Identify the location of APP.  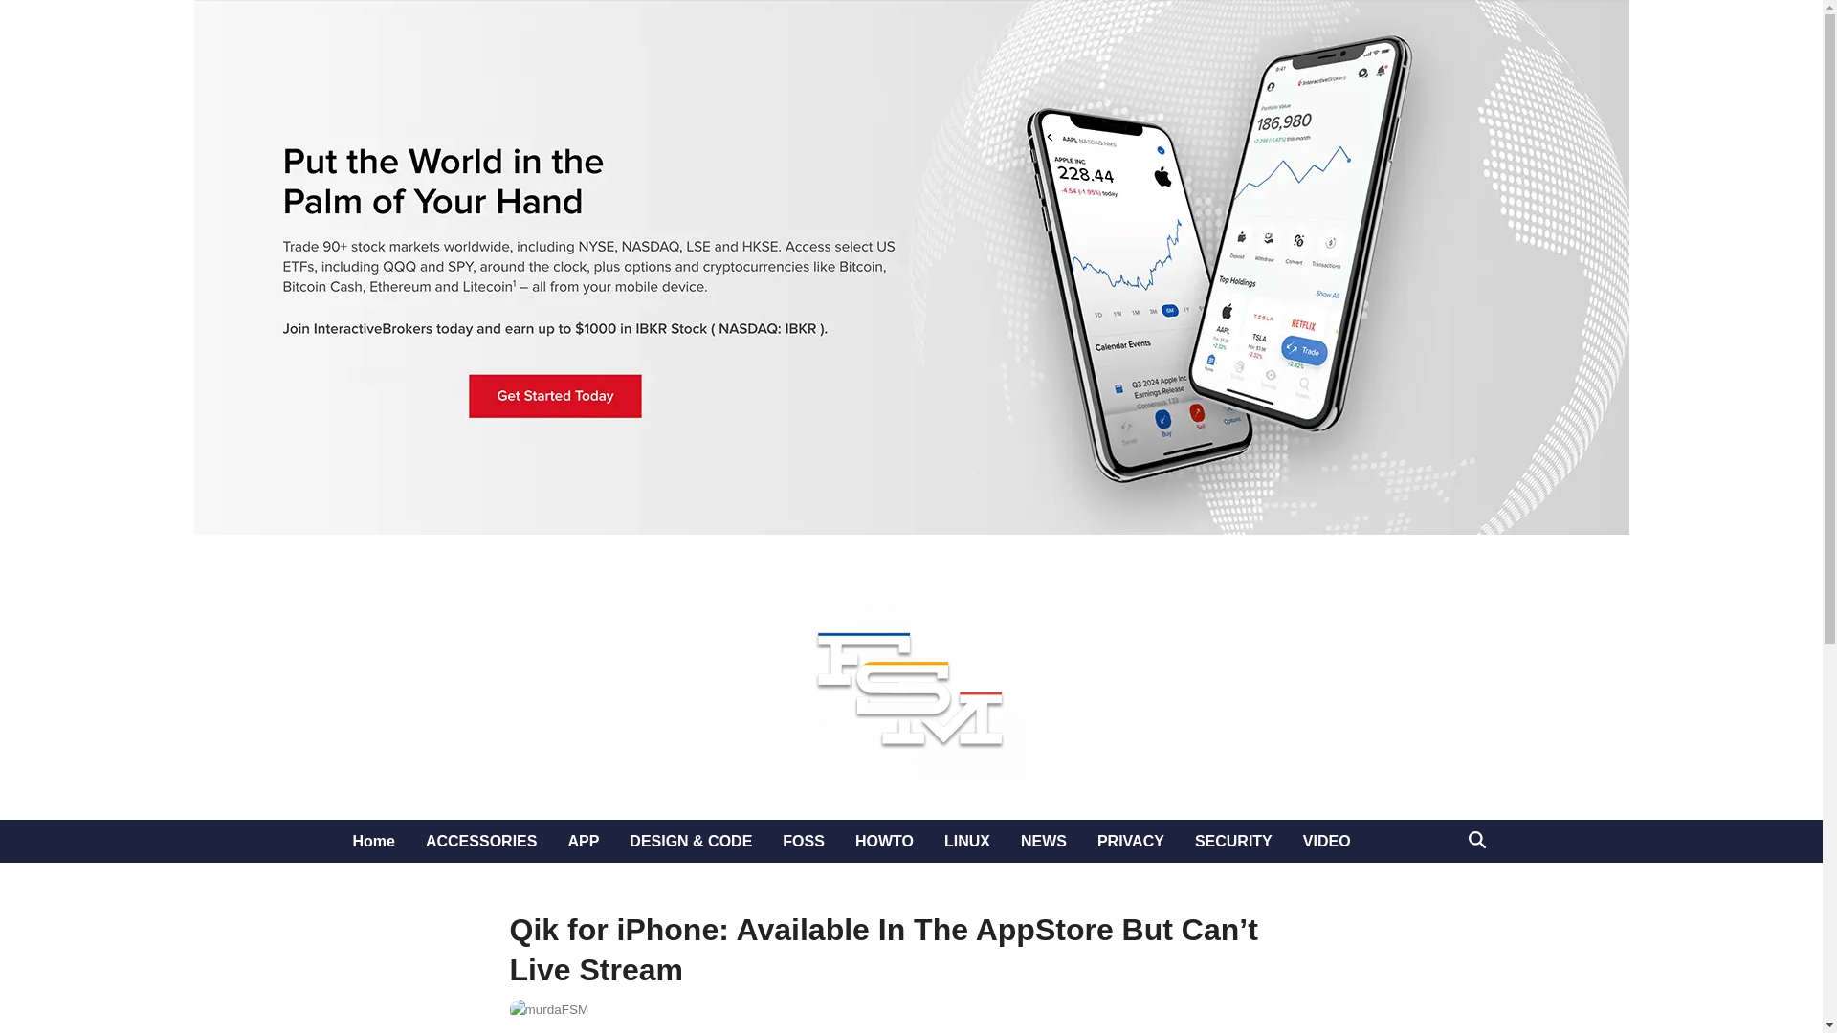
(583, 841).